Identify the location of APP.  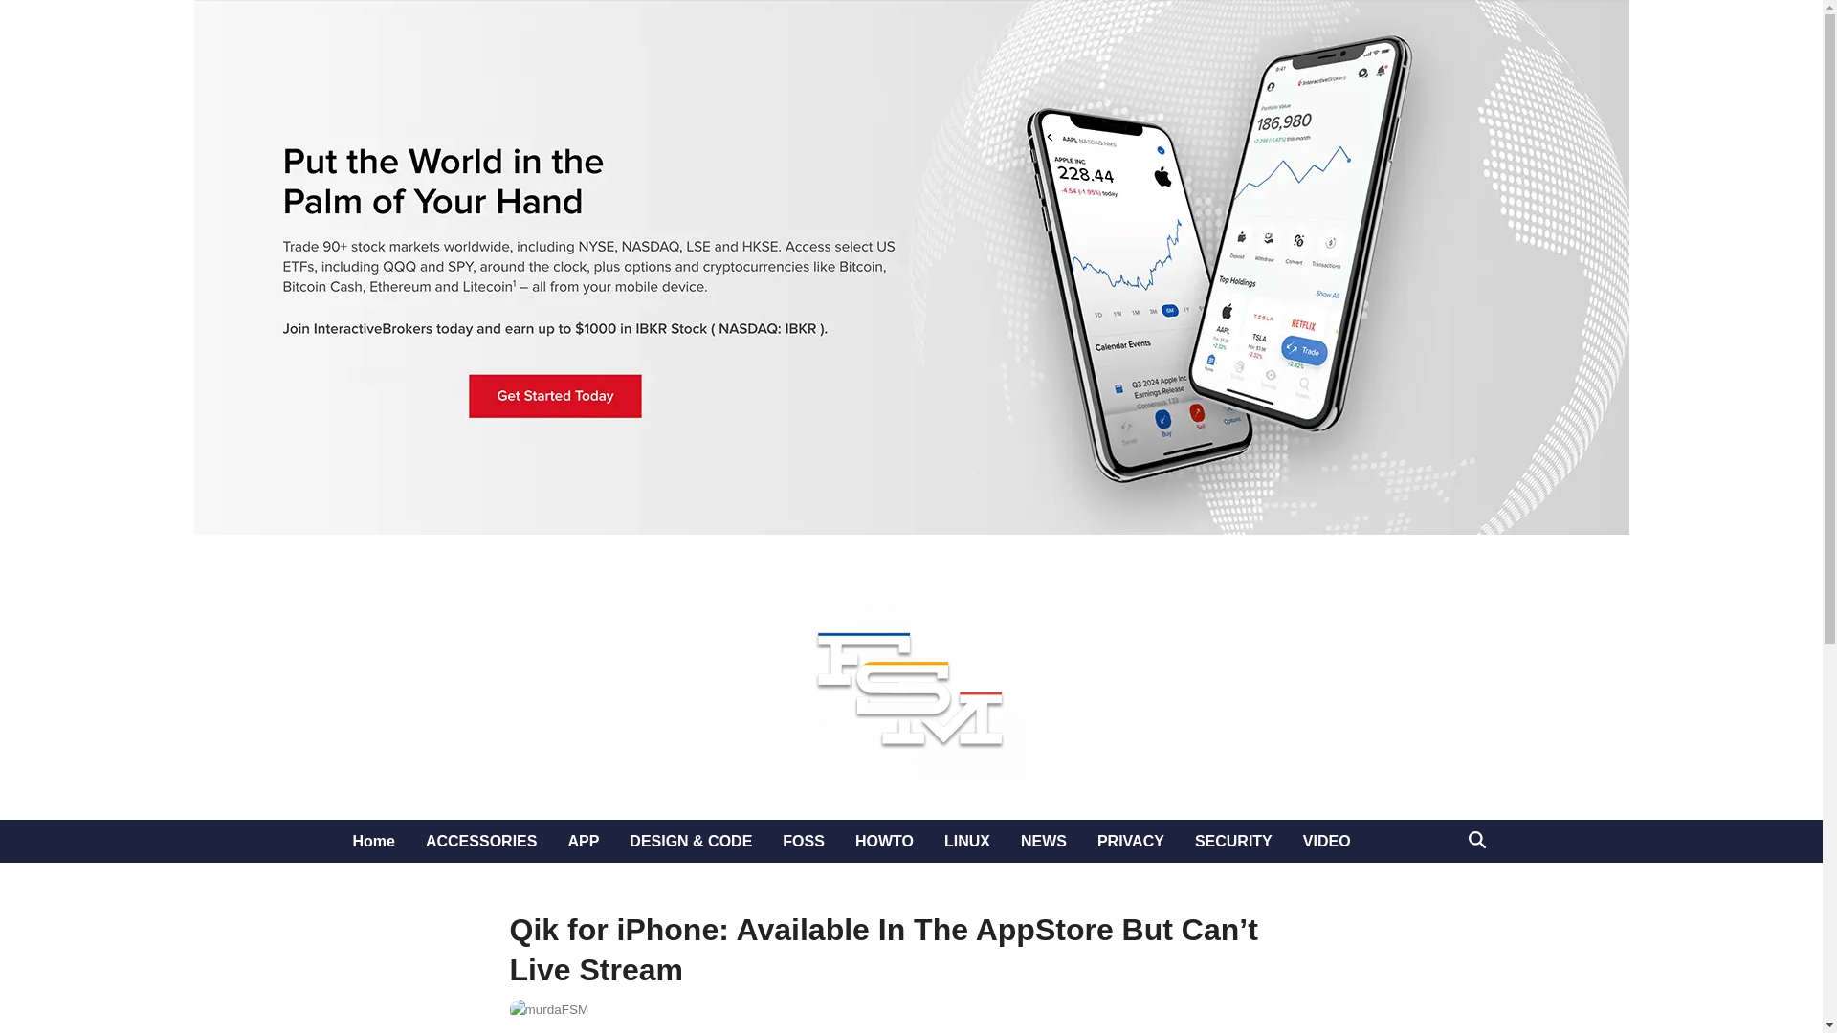
(583, 841).